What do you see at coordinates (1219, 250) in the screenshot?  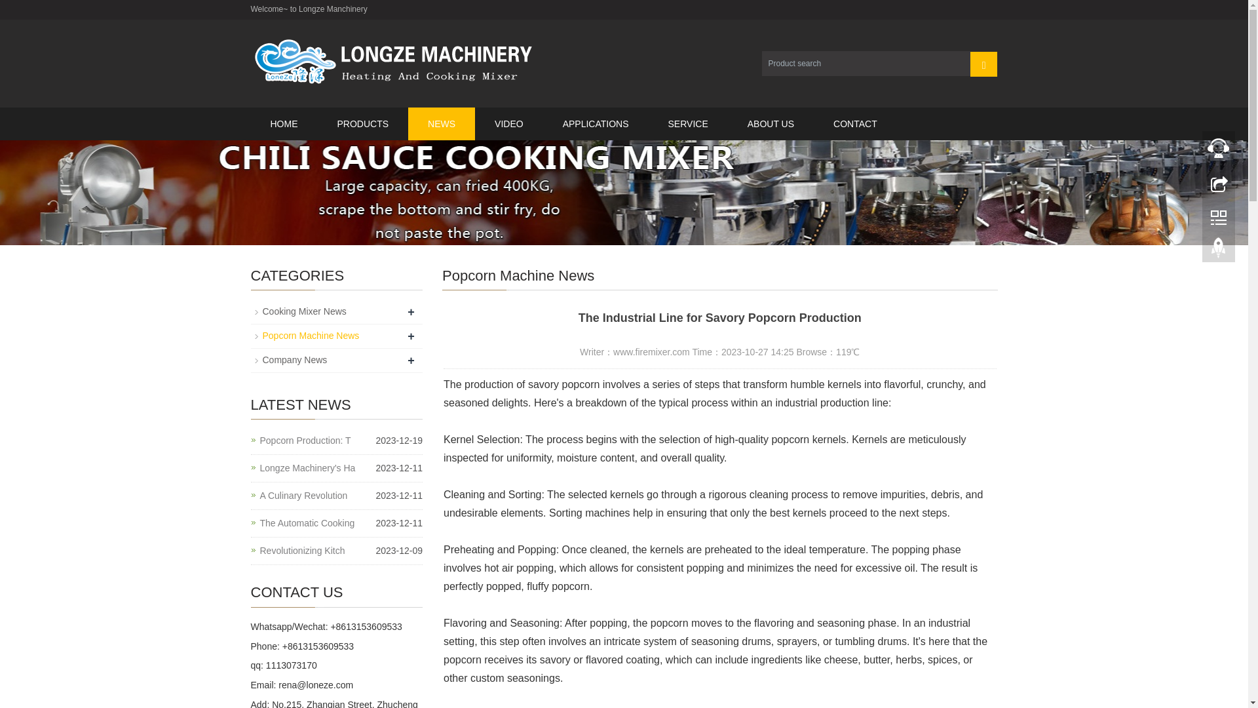 I see `Return to the top` at bounding box center [1219, 250].